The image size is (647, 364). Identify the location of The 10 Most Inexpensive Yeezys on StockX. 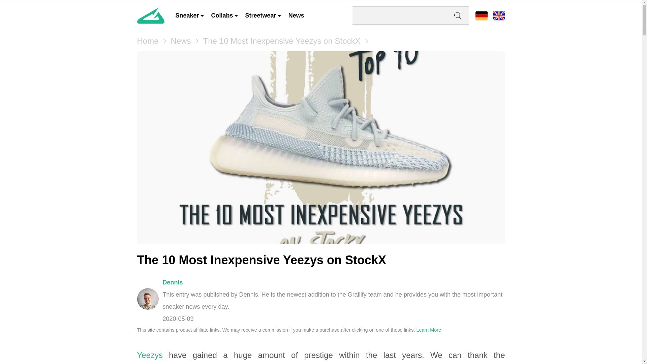
(282, 41).